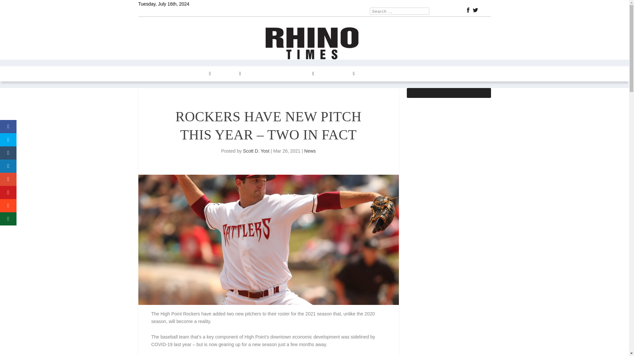  I want to click on ARCHIVES, so click(300, 74).